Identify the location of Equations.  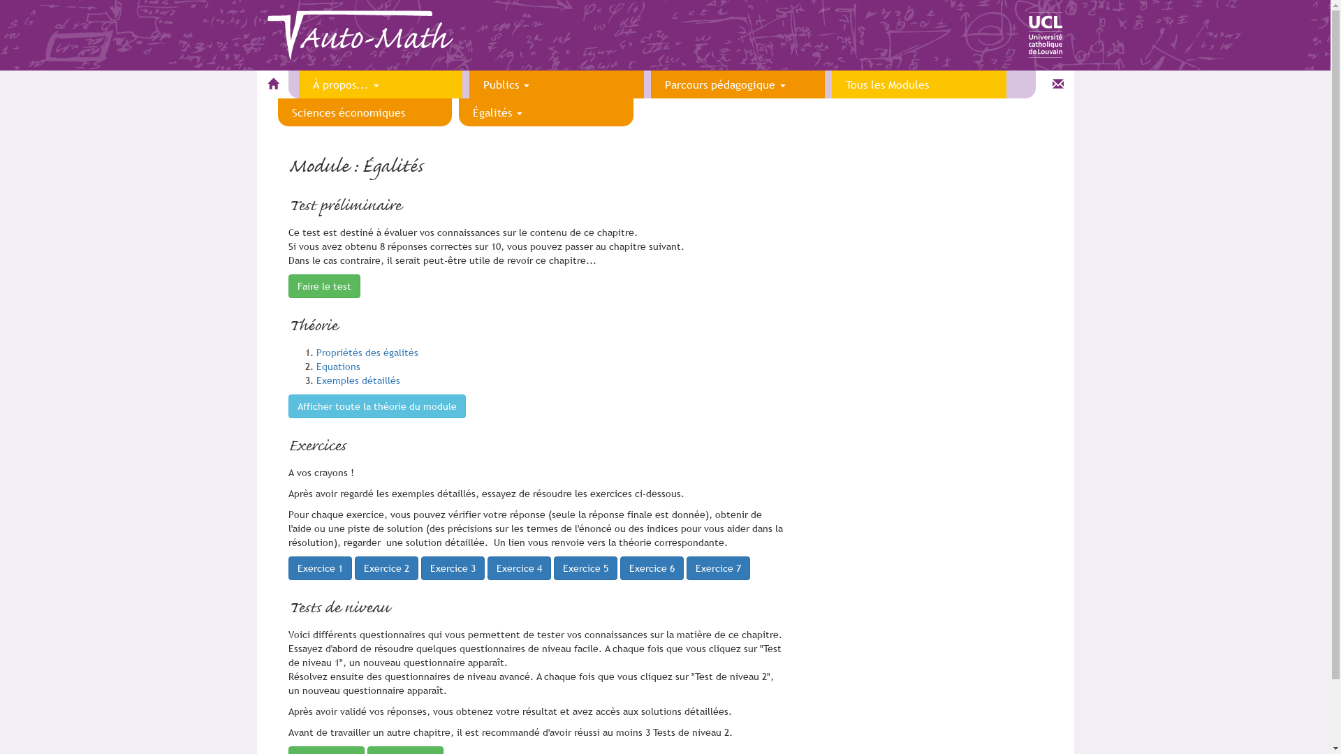
(338, 367).